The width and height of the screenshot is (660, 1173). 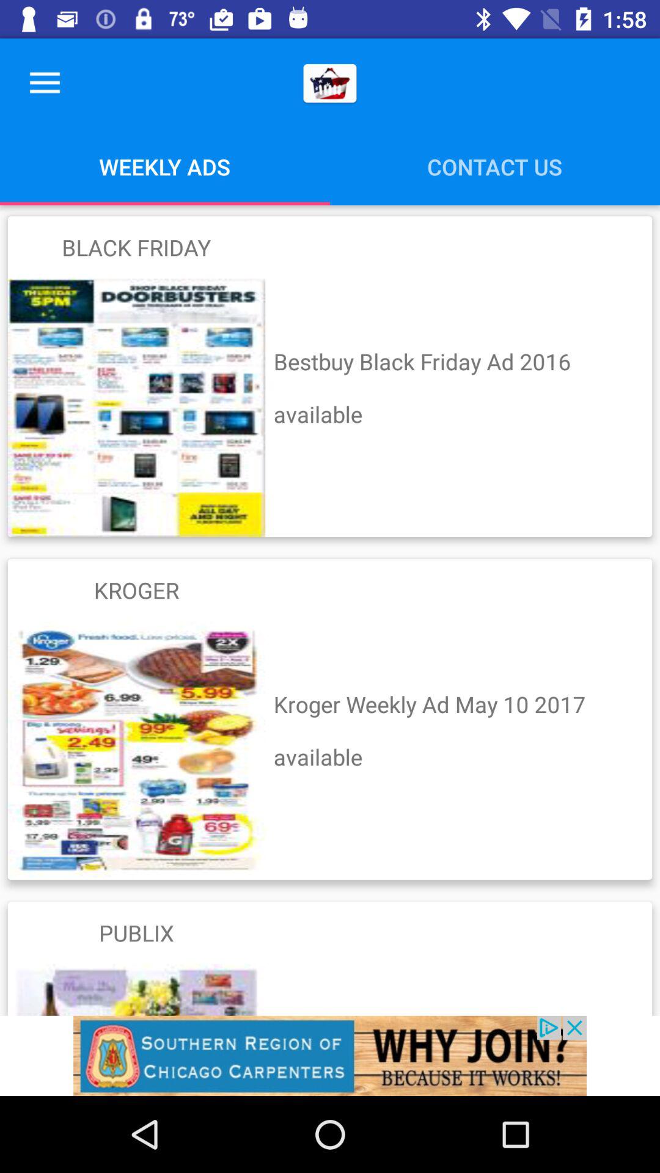 I want to click on click on the image which is below publix, so click(x=136, y=990).